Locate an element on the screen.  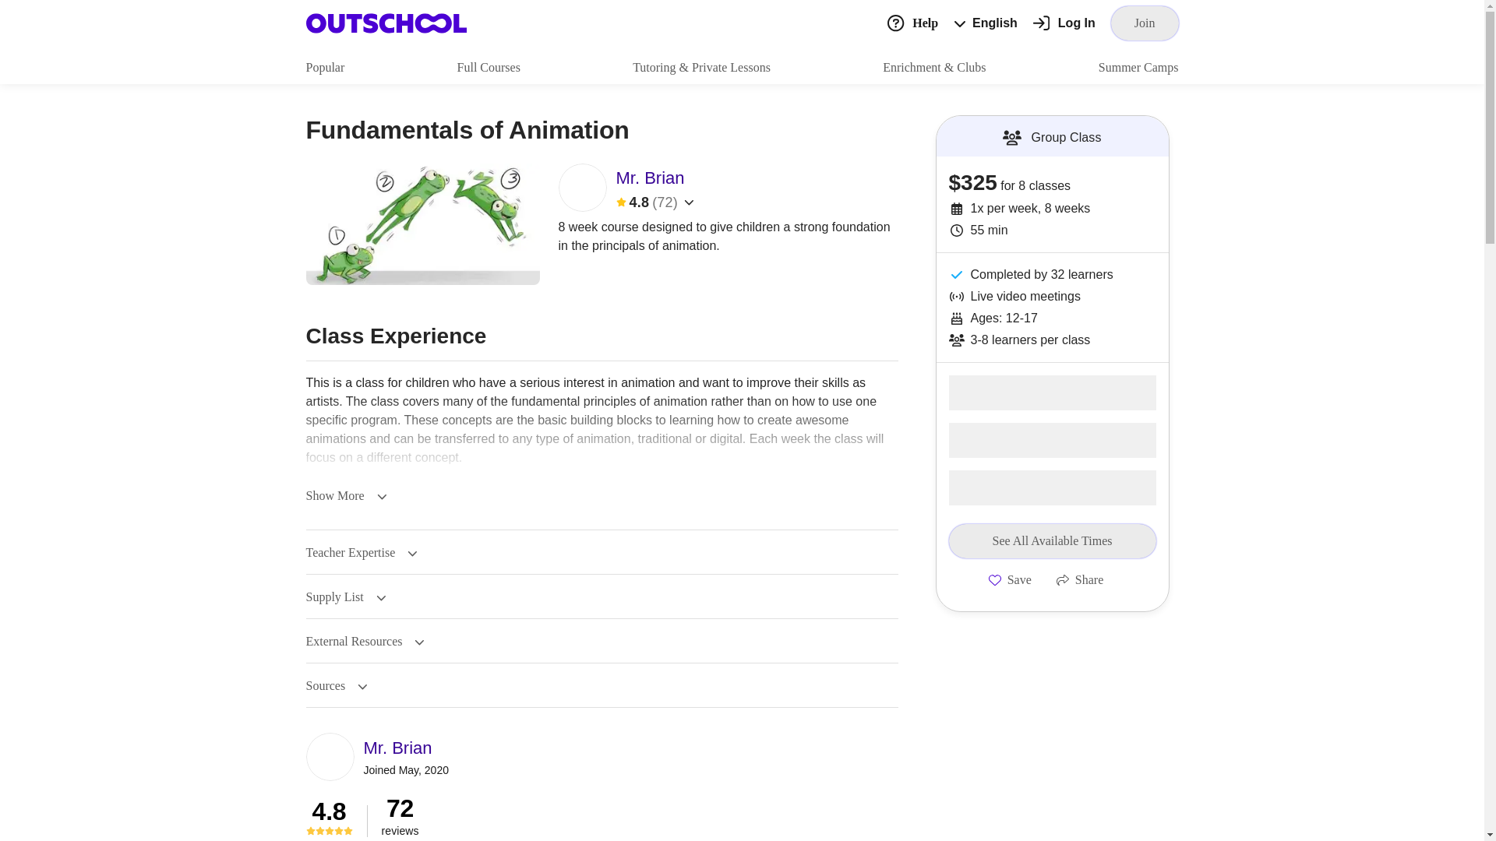
Share is located at coordinates (1080, 579).